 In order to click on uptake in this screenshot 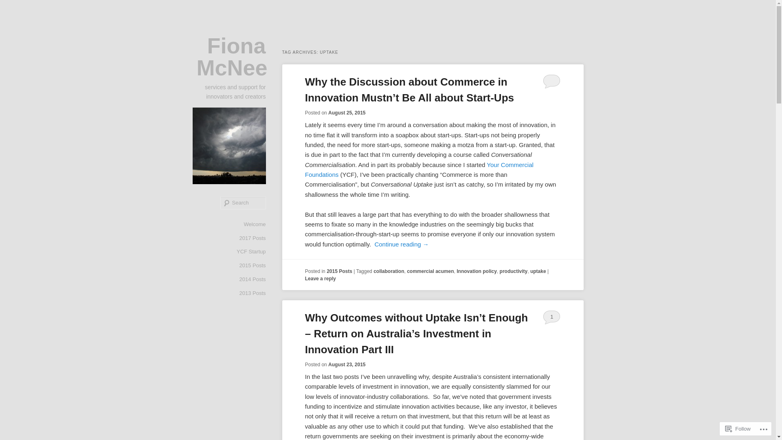, I will do `click(538, 271)`.